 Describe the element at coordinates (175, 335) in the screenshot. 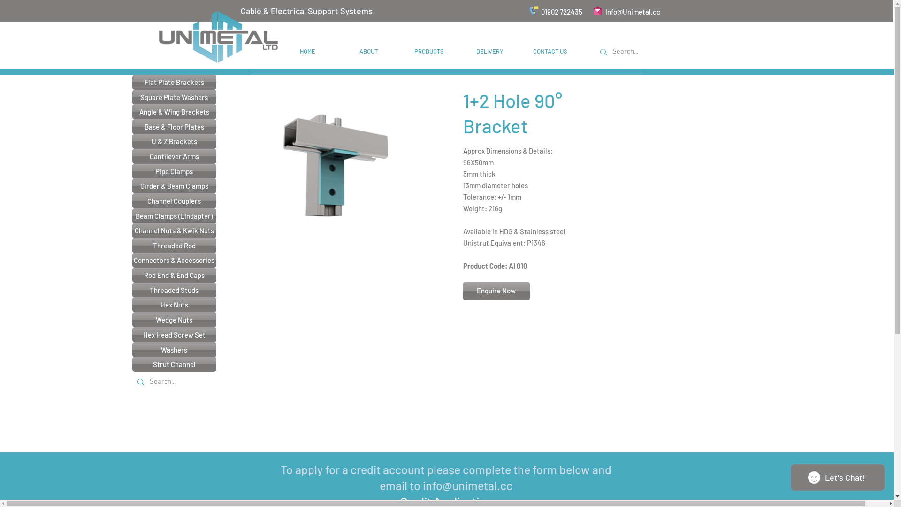

I see `Hex Head Screw Set` at that location.